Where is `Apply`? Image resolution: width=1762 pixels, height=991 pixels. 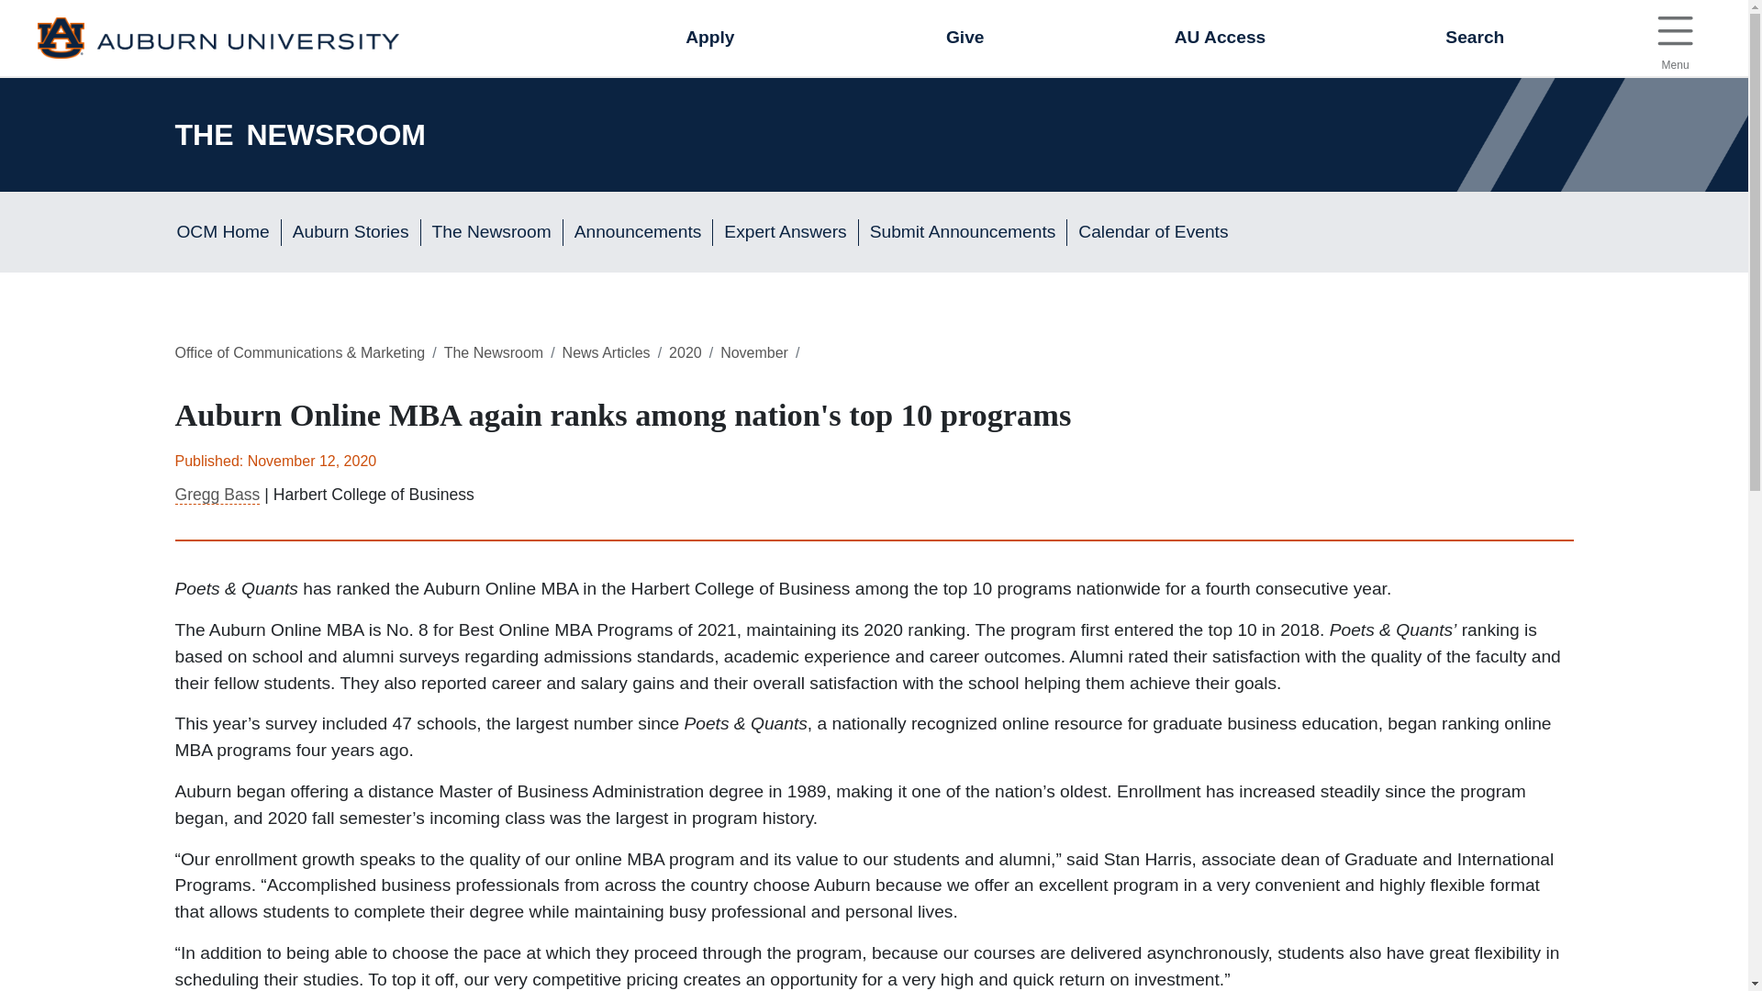
Apply is located at coordinates (1674, 39).